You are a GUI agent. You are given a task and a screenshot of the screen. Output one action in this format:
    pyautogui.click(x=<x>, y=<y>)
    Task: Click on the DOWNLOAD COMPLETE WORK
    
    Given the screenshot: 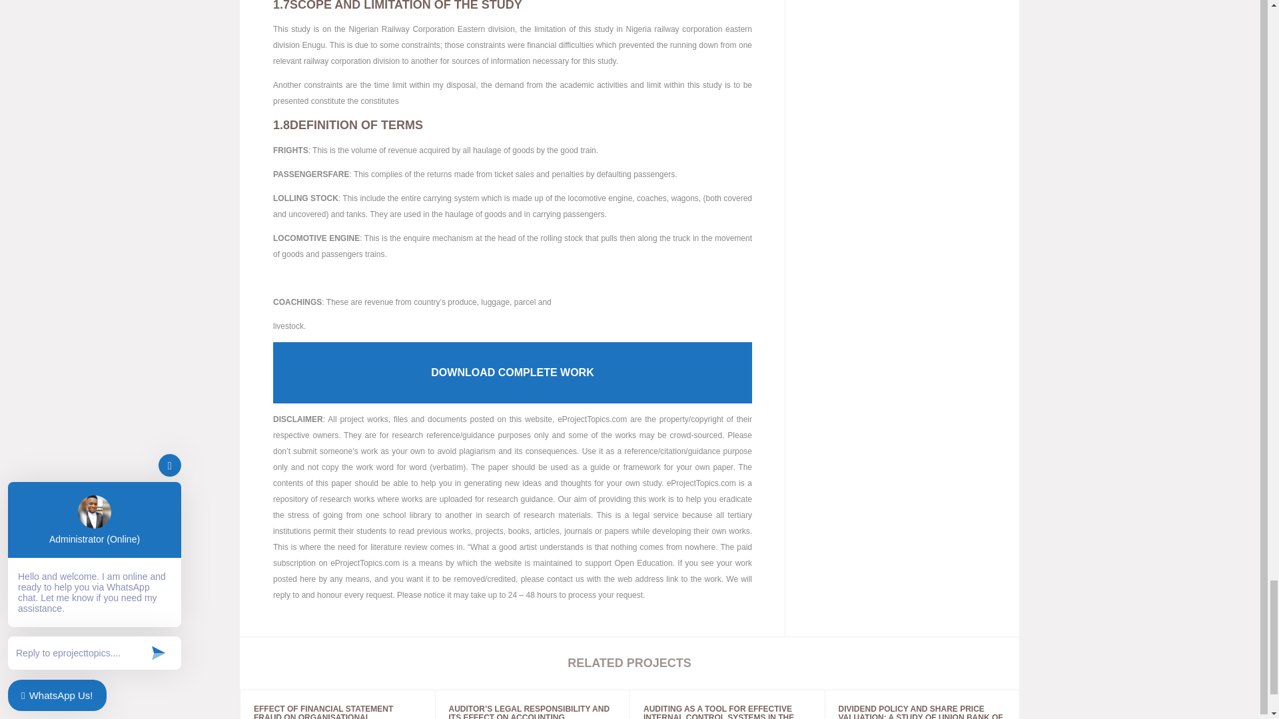 What is the action you would take?
    pyautogui.click(x=512, y=373)
    